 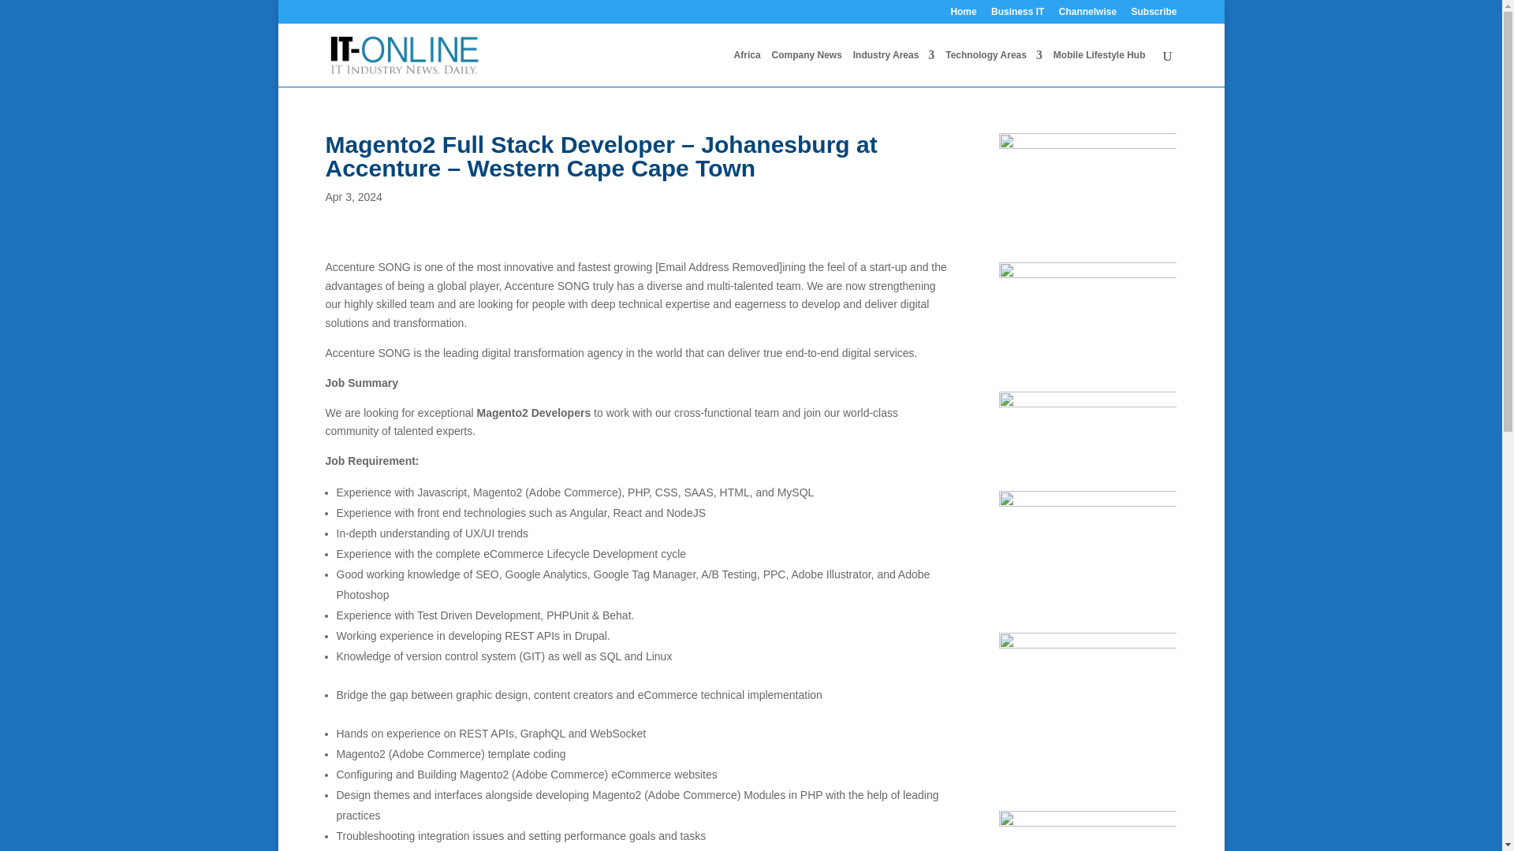 What do you see at coordinates (1017, 15) in the screenshot?
I see `Business IT` at bounding box center [1017, 15].